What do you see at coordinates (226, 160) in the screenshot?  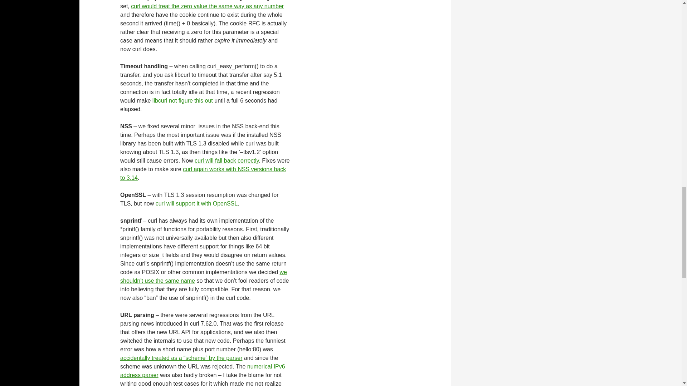 I see `curl will fall back correctly` at bounding box center [226, 160].